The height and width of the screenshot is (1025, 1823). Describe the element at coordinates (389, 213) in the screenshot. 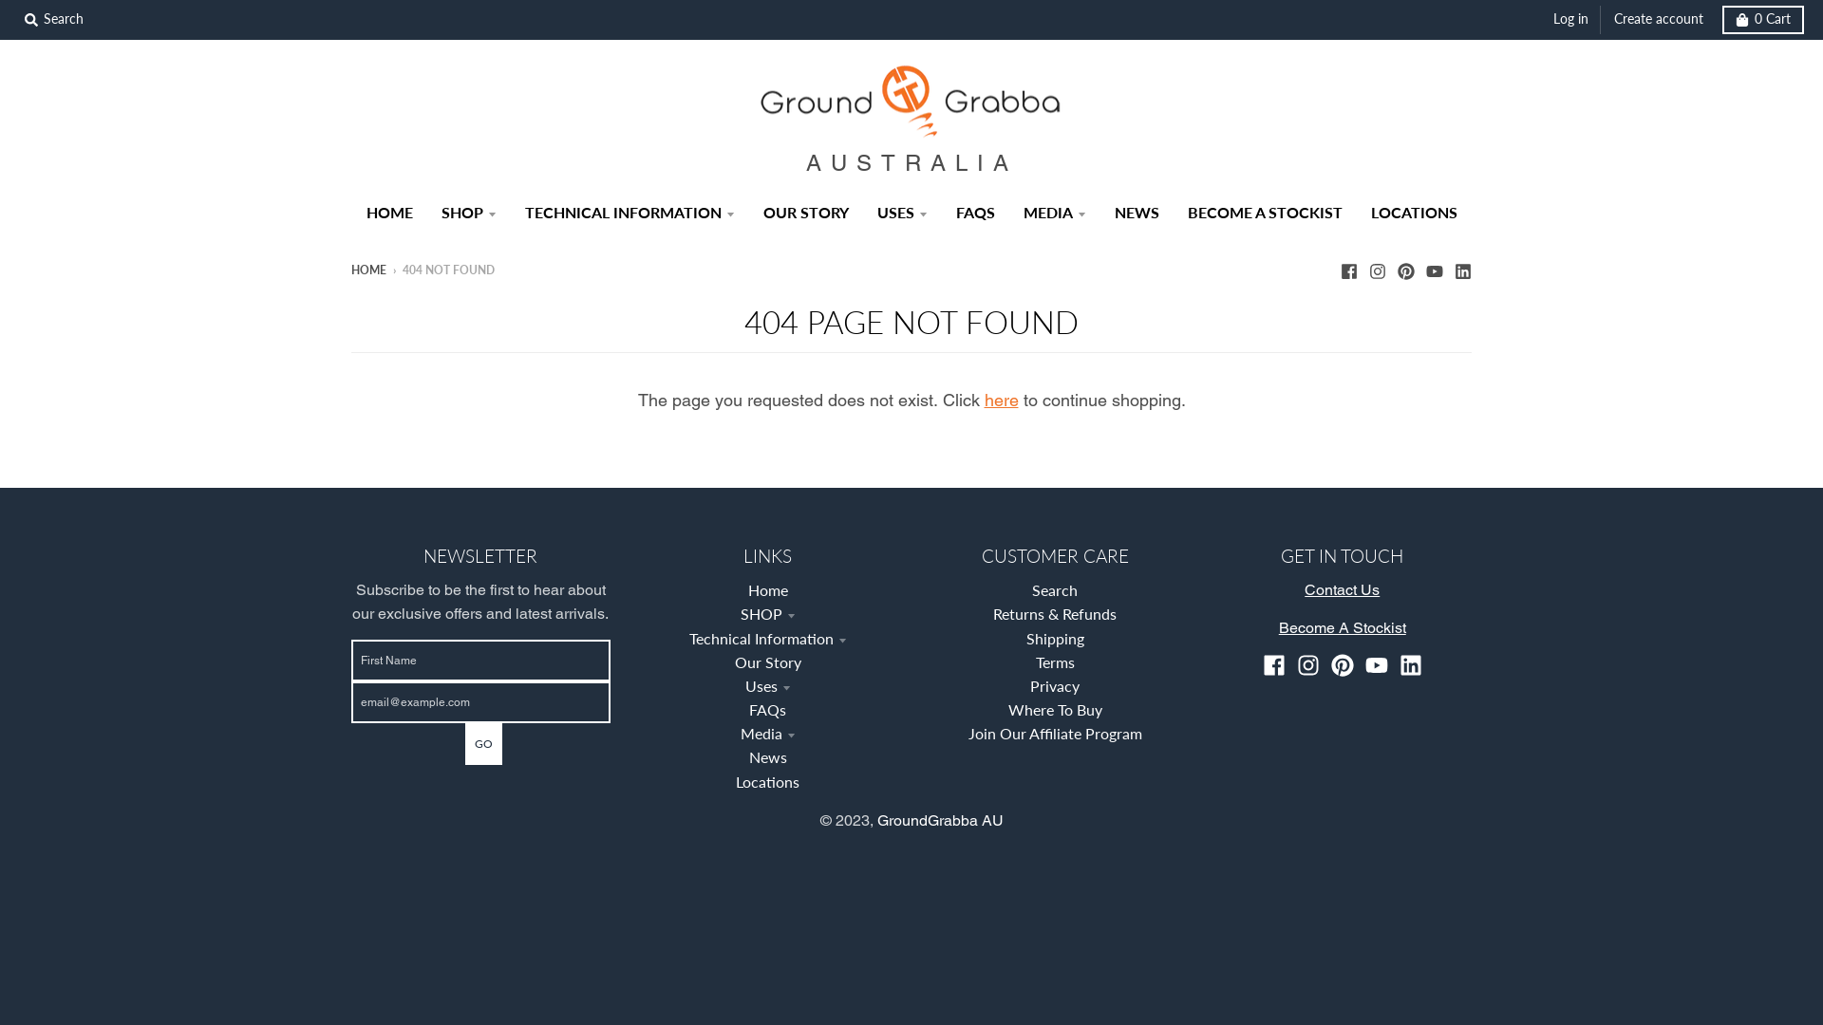

I see `HOME` at that location.